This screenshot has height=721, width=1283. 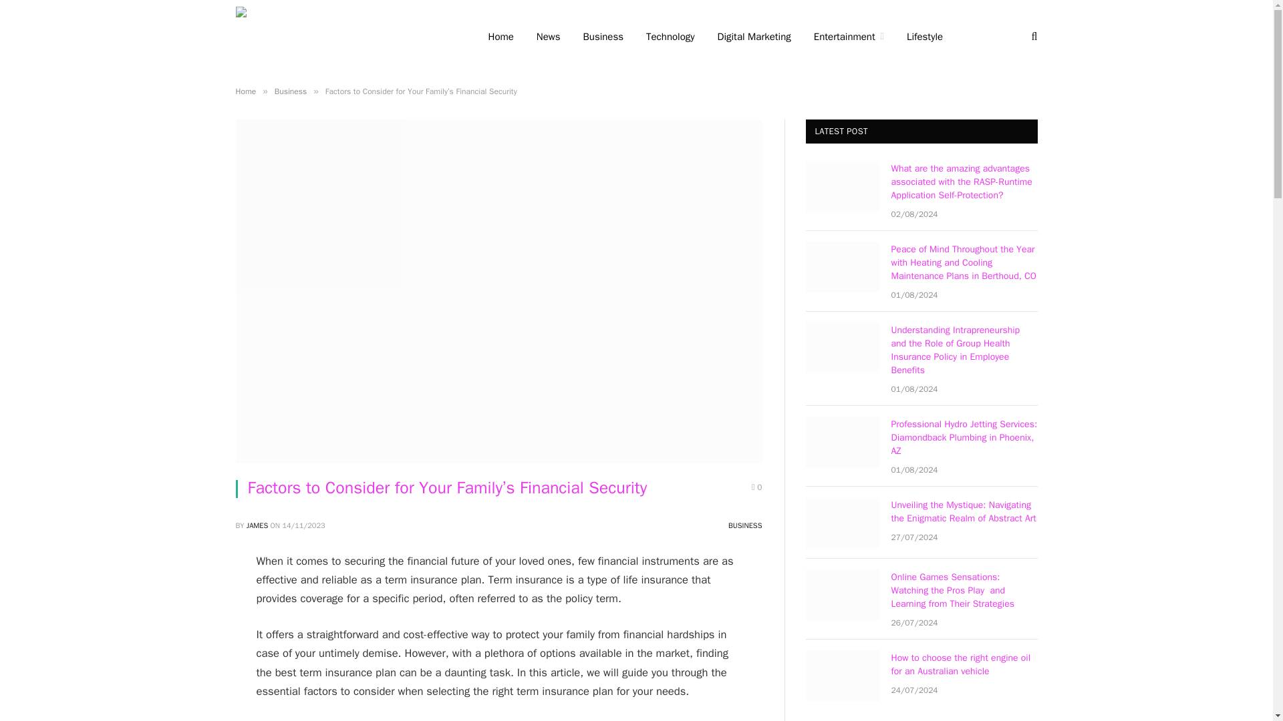 What do you see at coordinates (343, 37) in the screenshot?
I see `Hubby Digital` at bounding box center [343, 37].